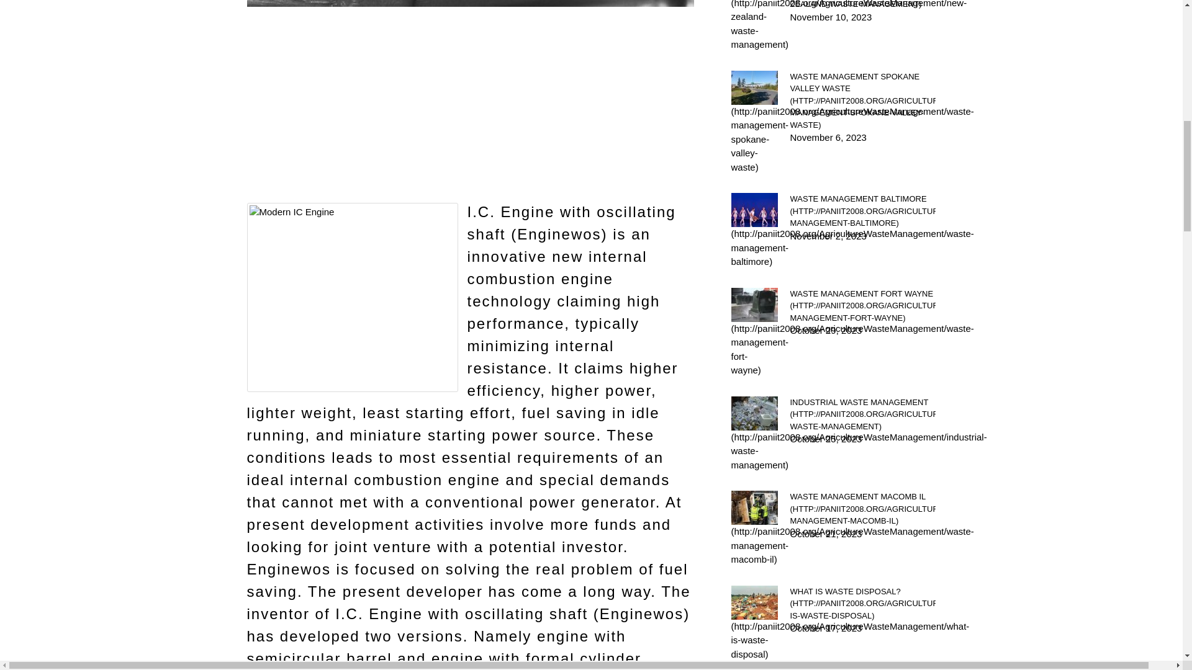 The width and height of the screenshot is (1192, 670). I want to click on INDUSTRIAL WASTE MANAGEMENT, so click(862, 414).